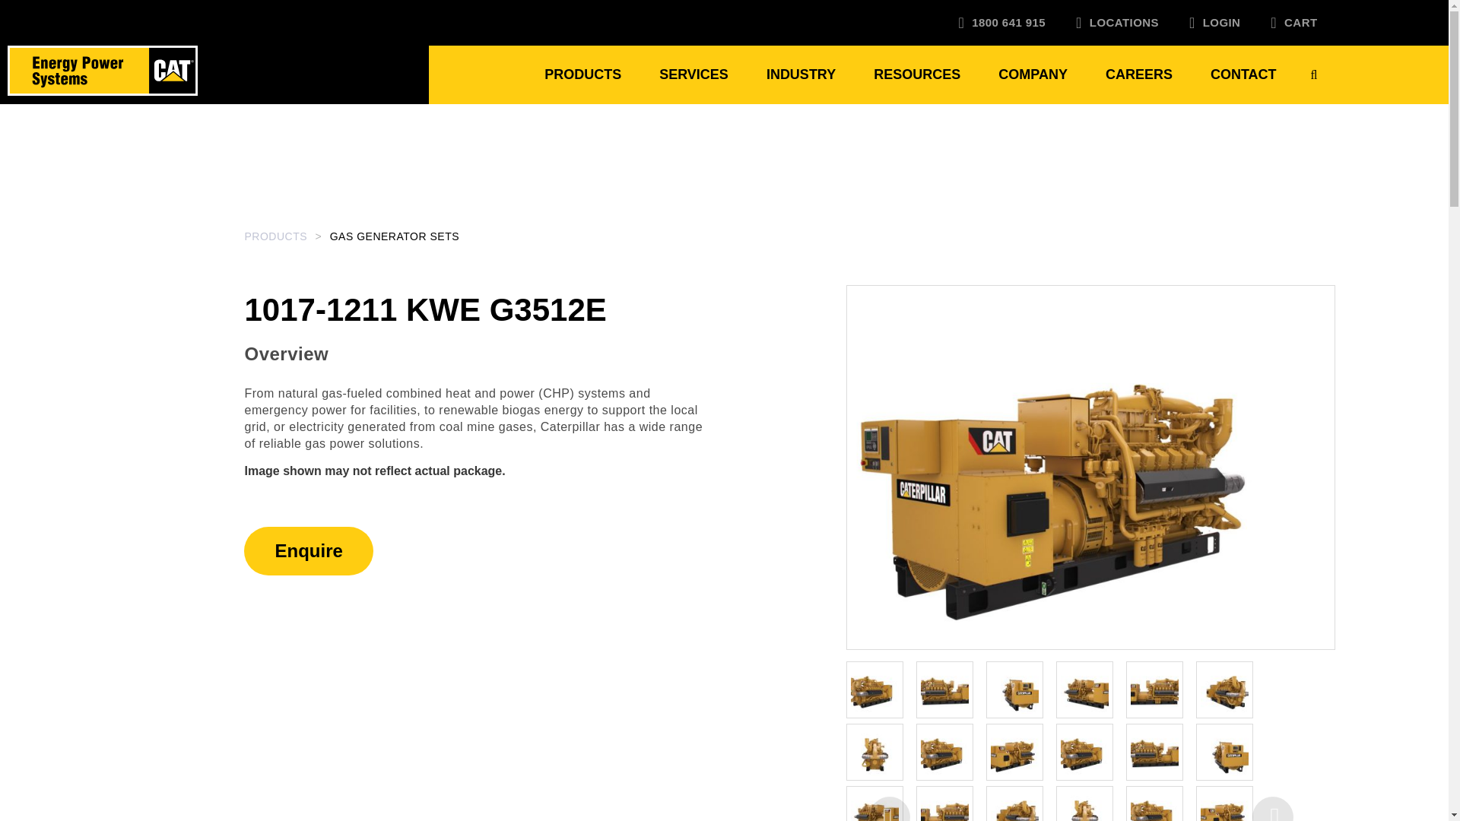  I want to click on PRODUCTS, so click(280, 236).